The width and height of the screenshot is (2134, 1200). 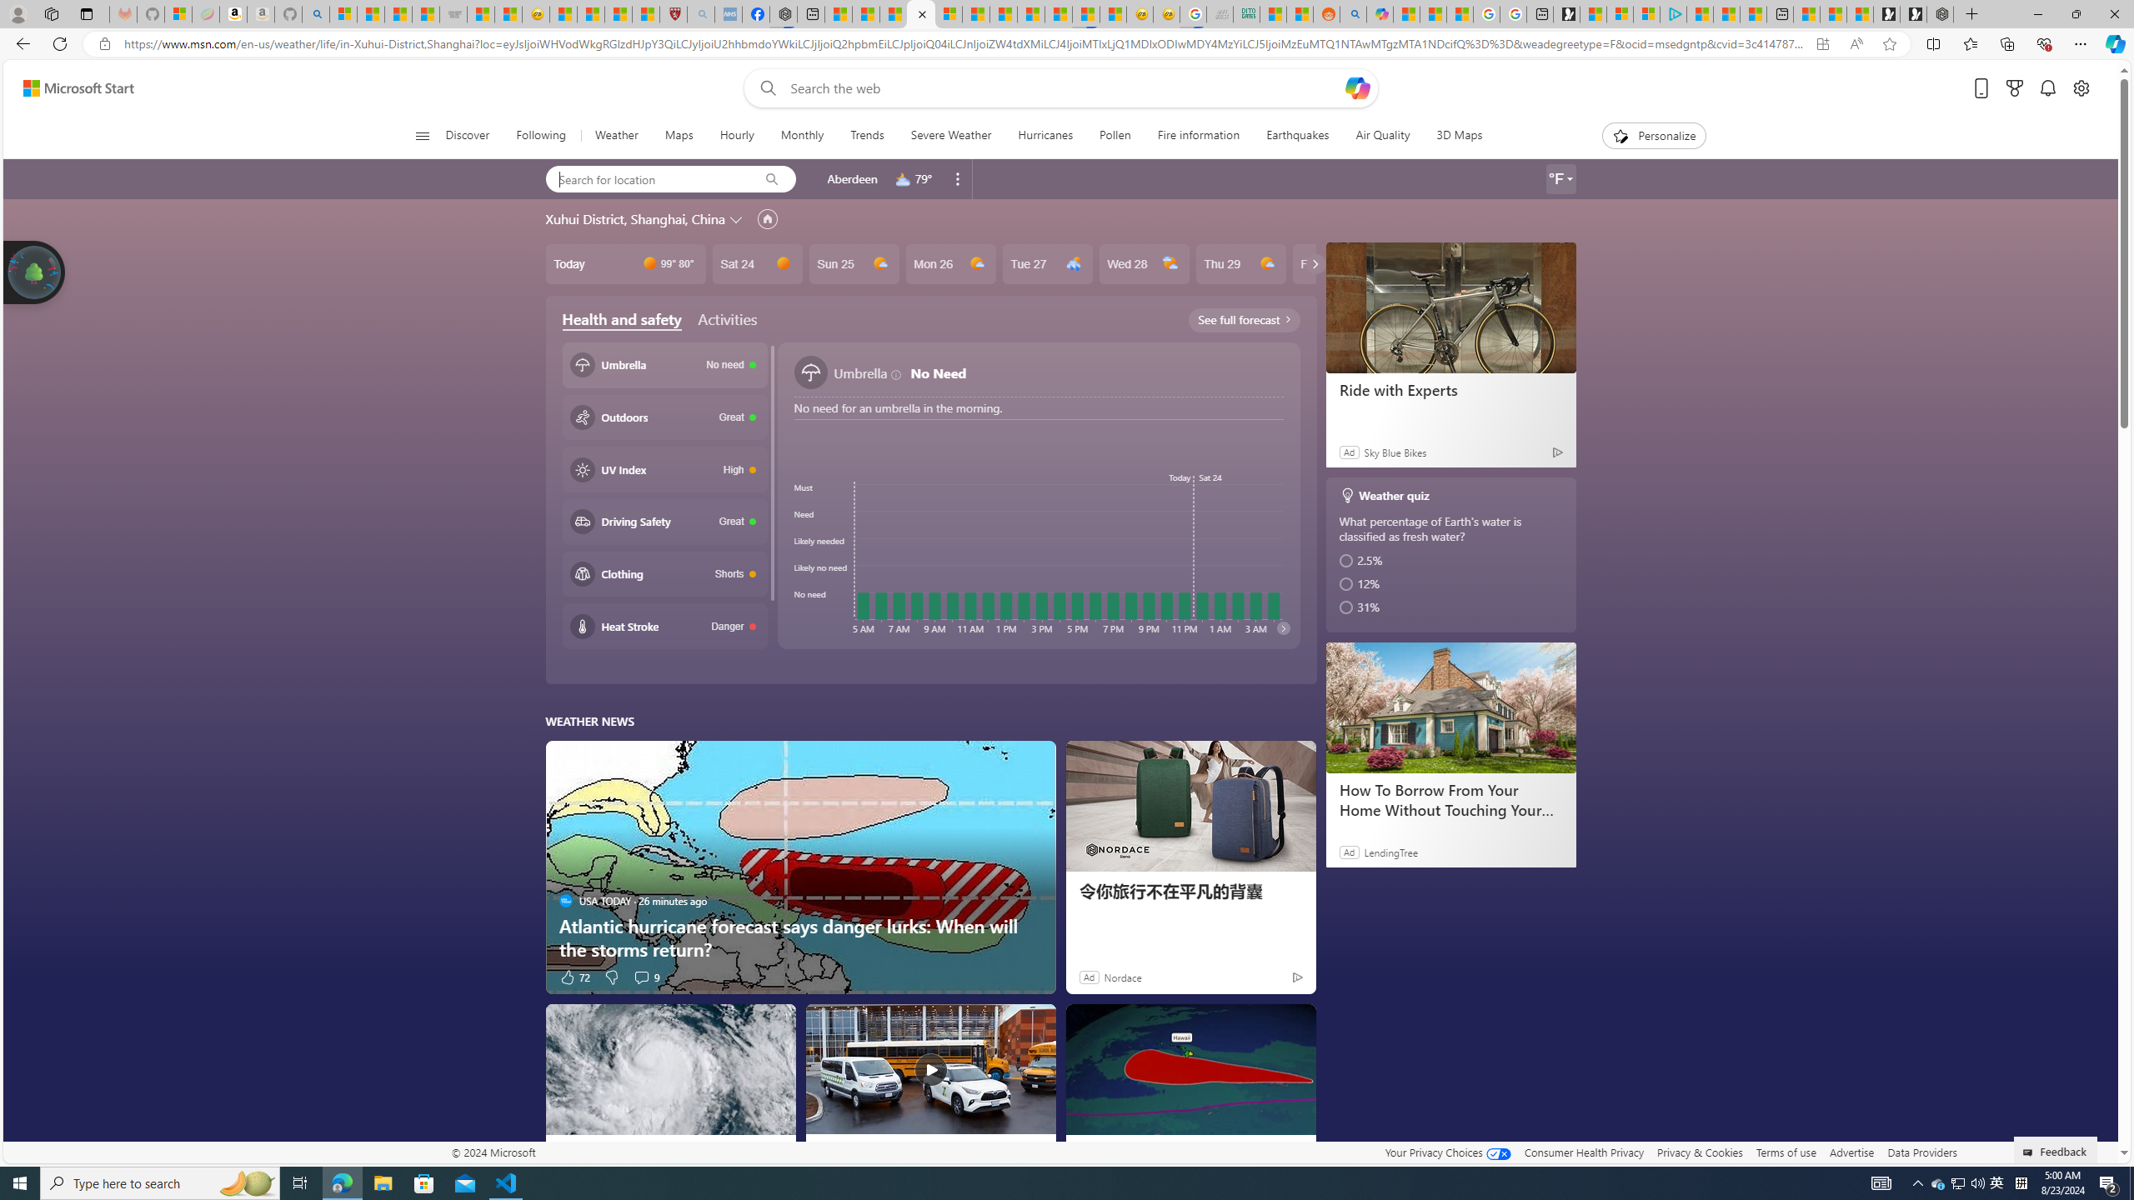 I want to click on Weather settings, so click(x=1560, y=179).